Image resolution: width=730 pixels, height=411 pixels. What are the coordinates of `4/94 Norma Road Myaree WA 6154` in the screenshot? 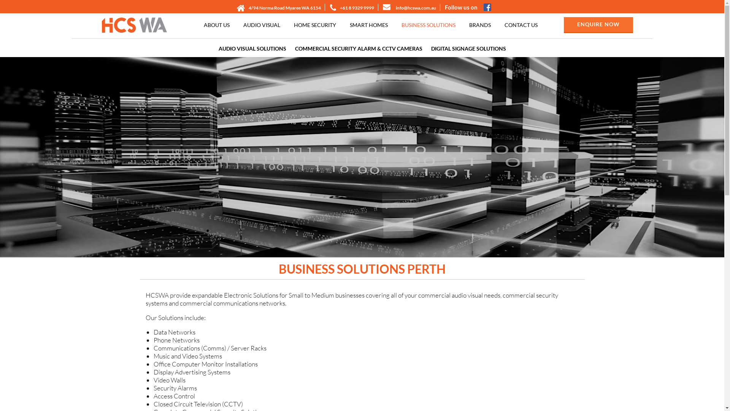 It's located at (285, 8).